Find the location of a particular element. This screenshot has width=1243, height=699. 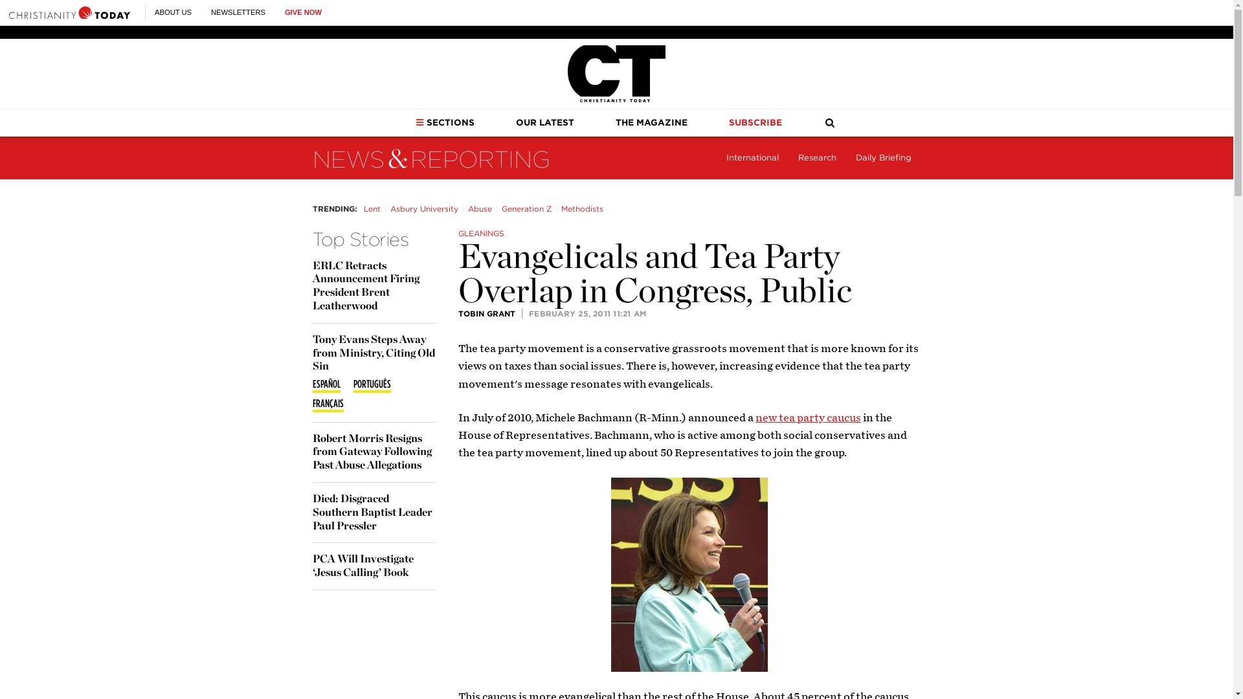

Christianity Today is located at coordinates (69, 12).